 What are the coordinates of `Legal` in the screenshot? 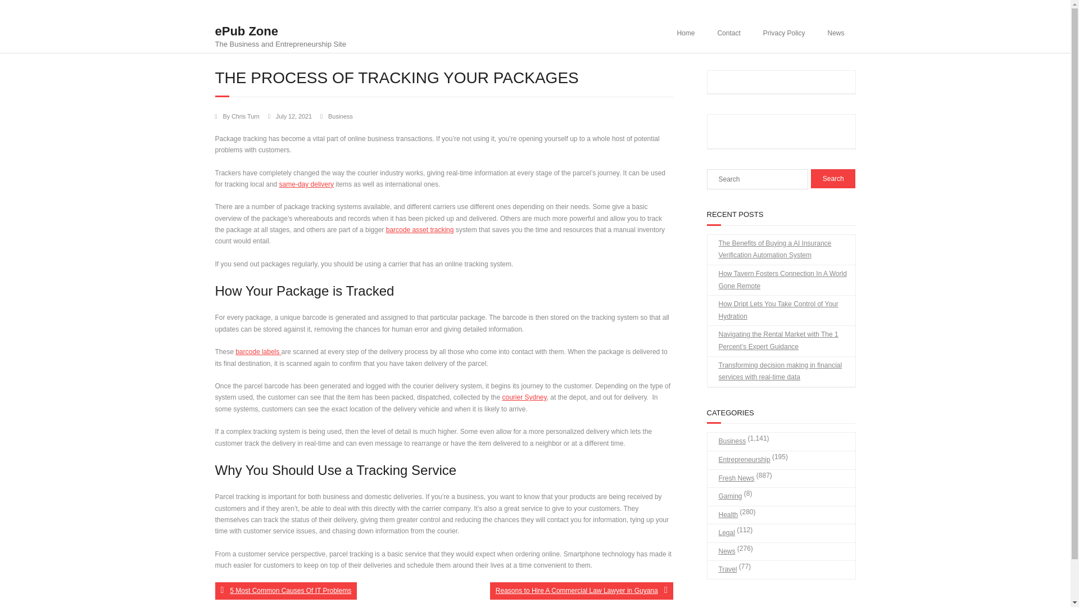 It's located at (720, 533).